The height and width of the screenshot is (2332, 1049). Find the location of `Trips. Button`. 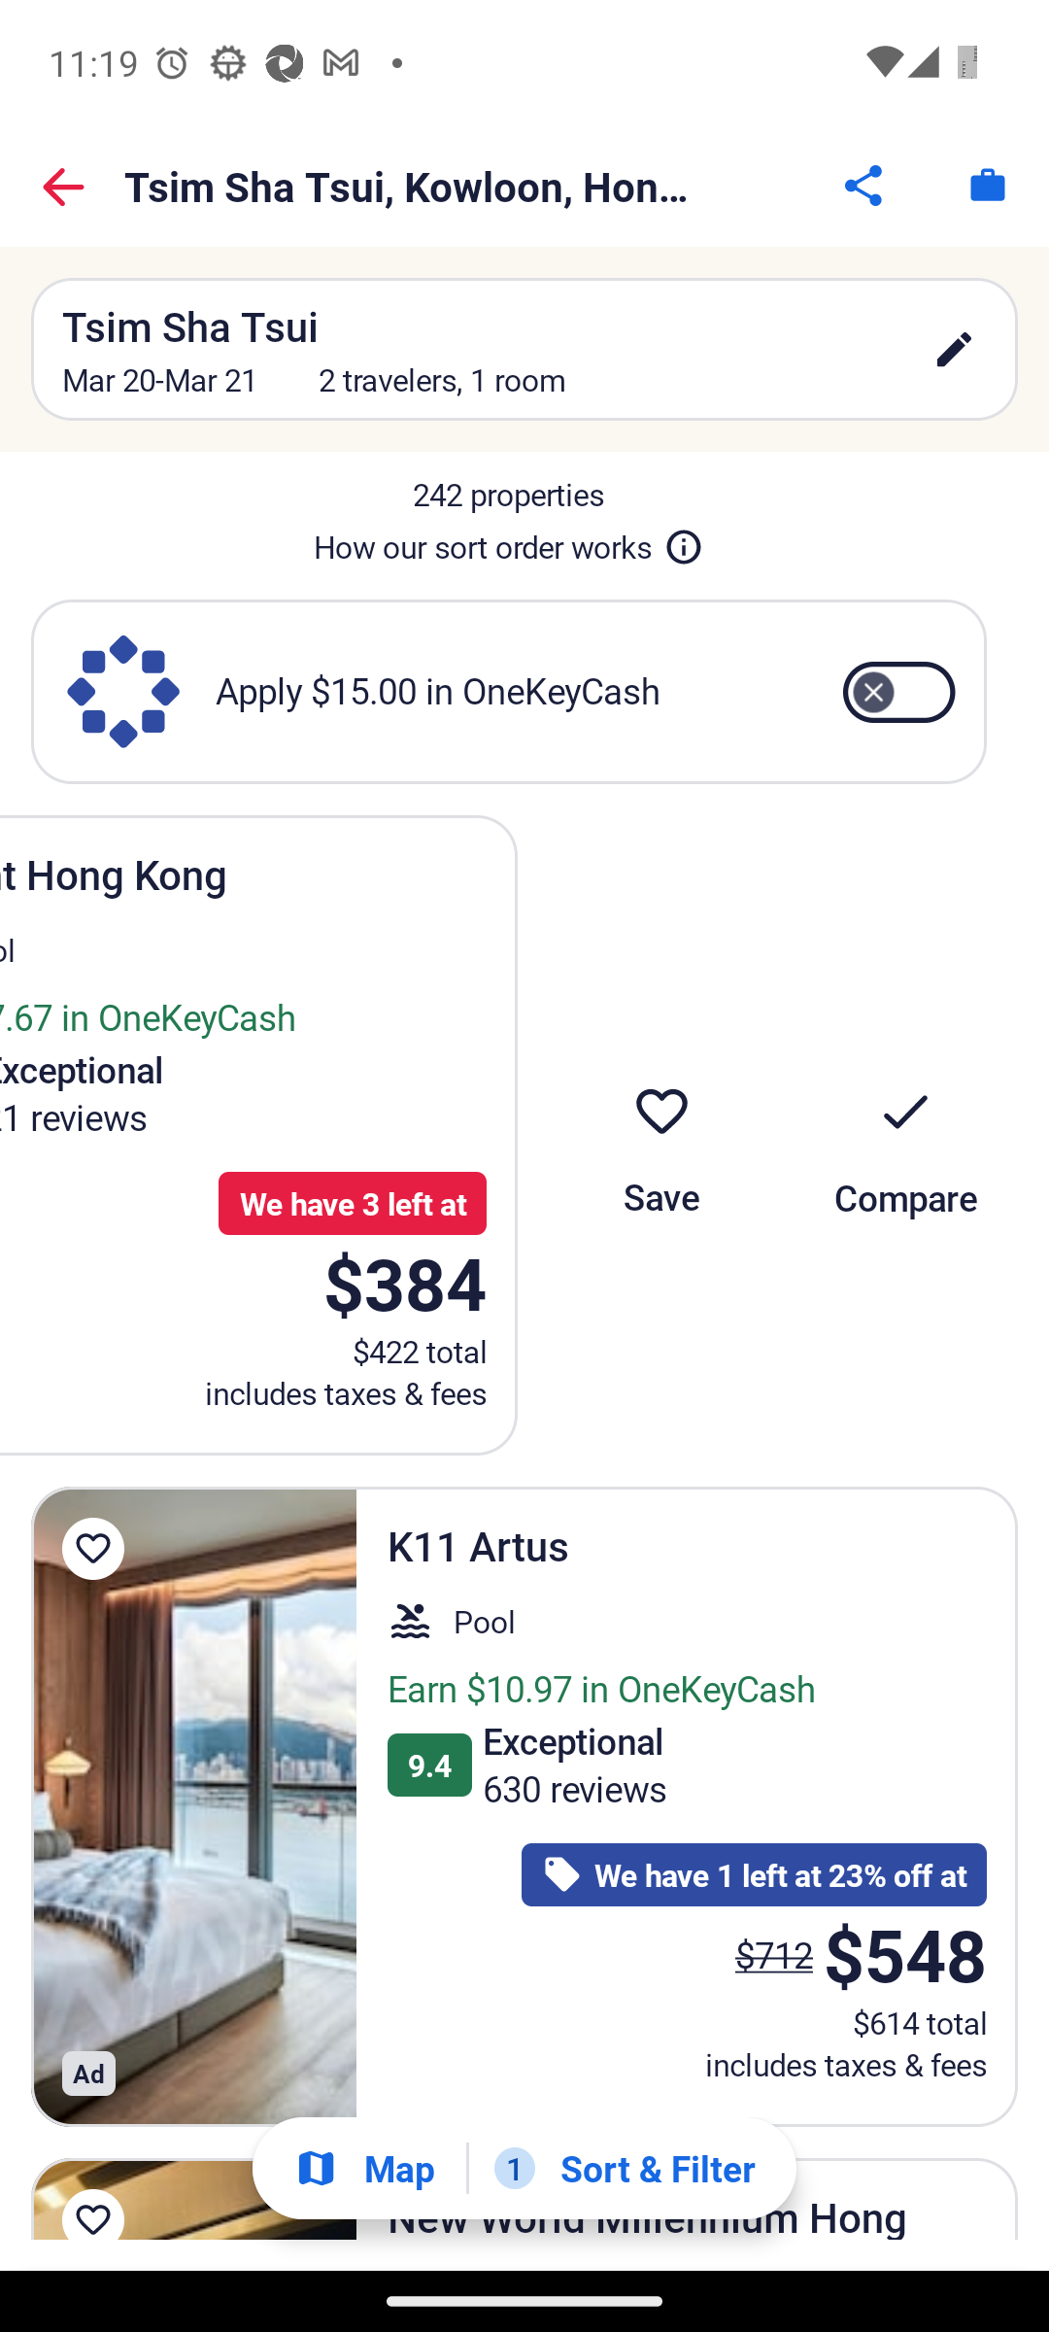

Trips. Button is located at coordinates (987, 185).